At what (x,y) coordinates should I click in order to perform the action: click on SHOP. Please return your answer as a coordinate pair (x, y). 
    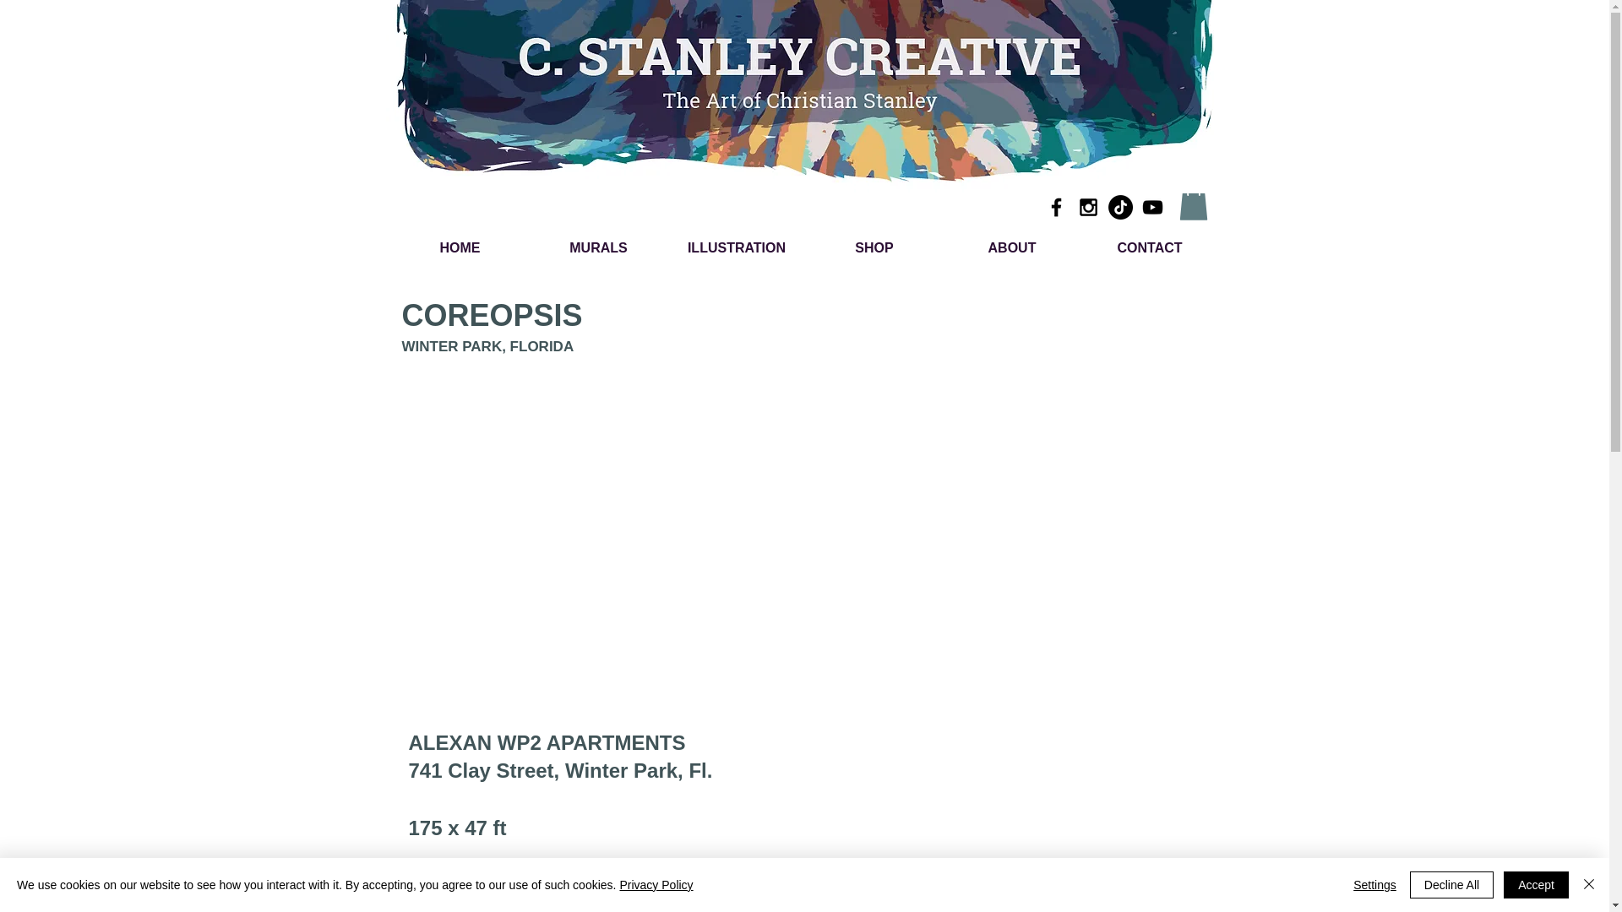
    Looking at the image, I should click on (875, 248).